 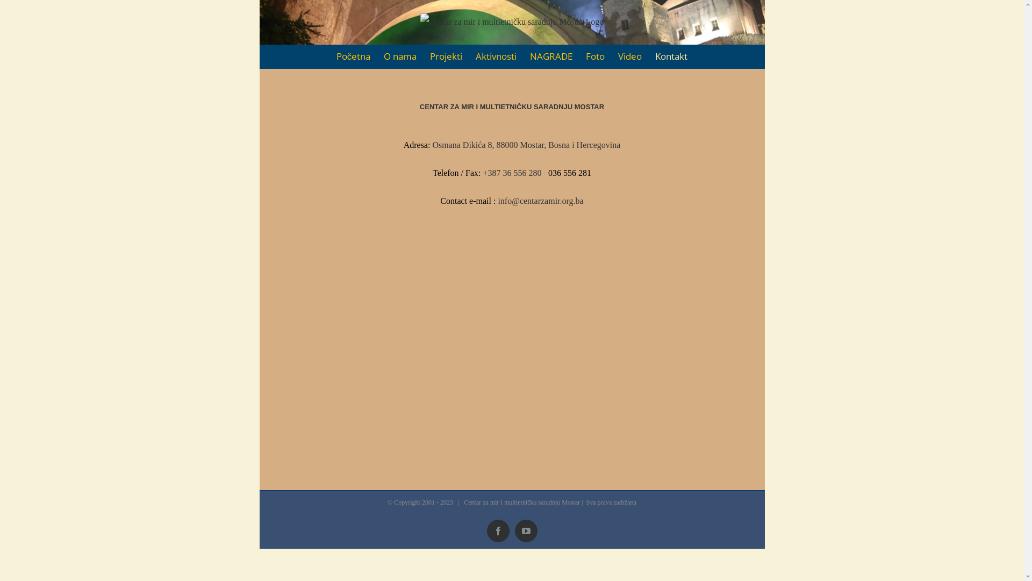 I want to click on NAGRADE, so click(x=551, y=56).